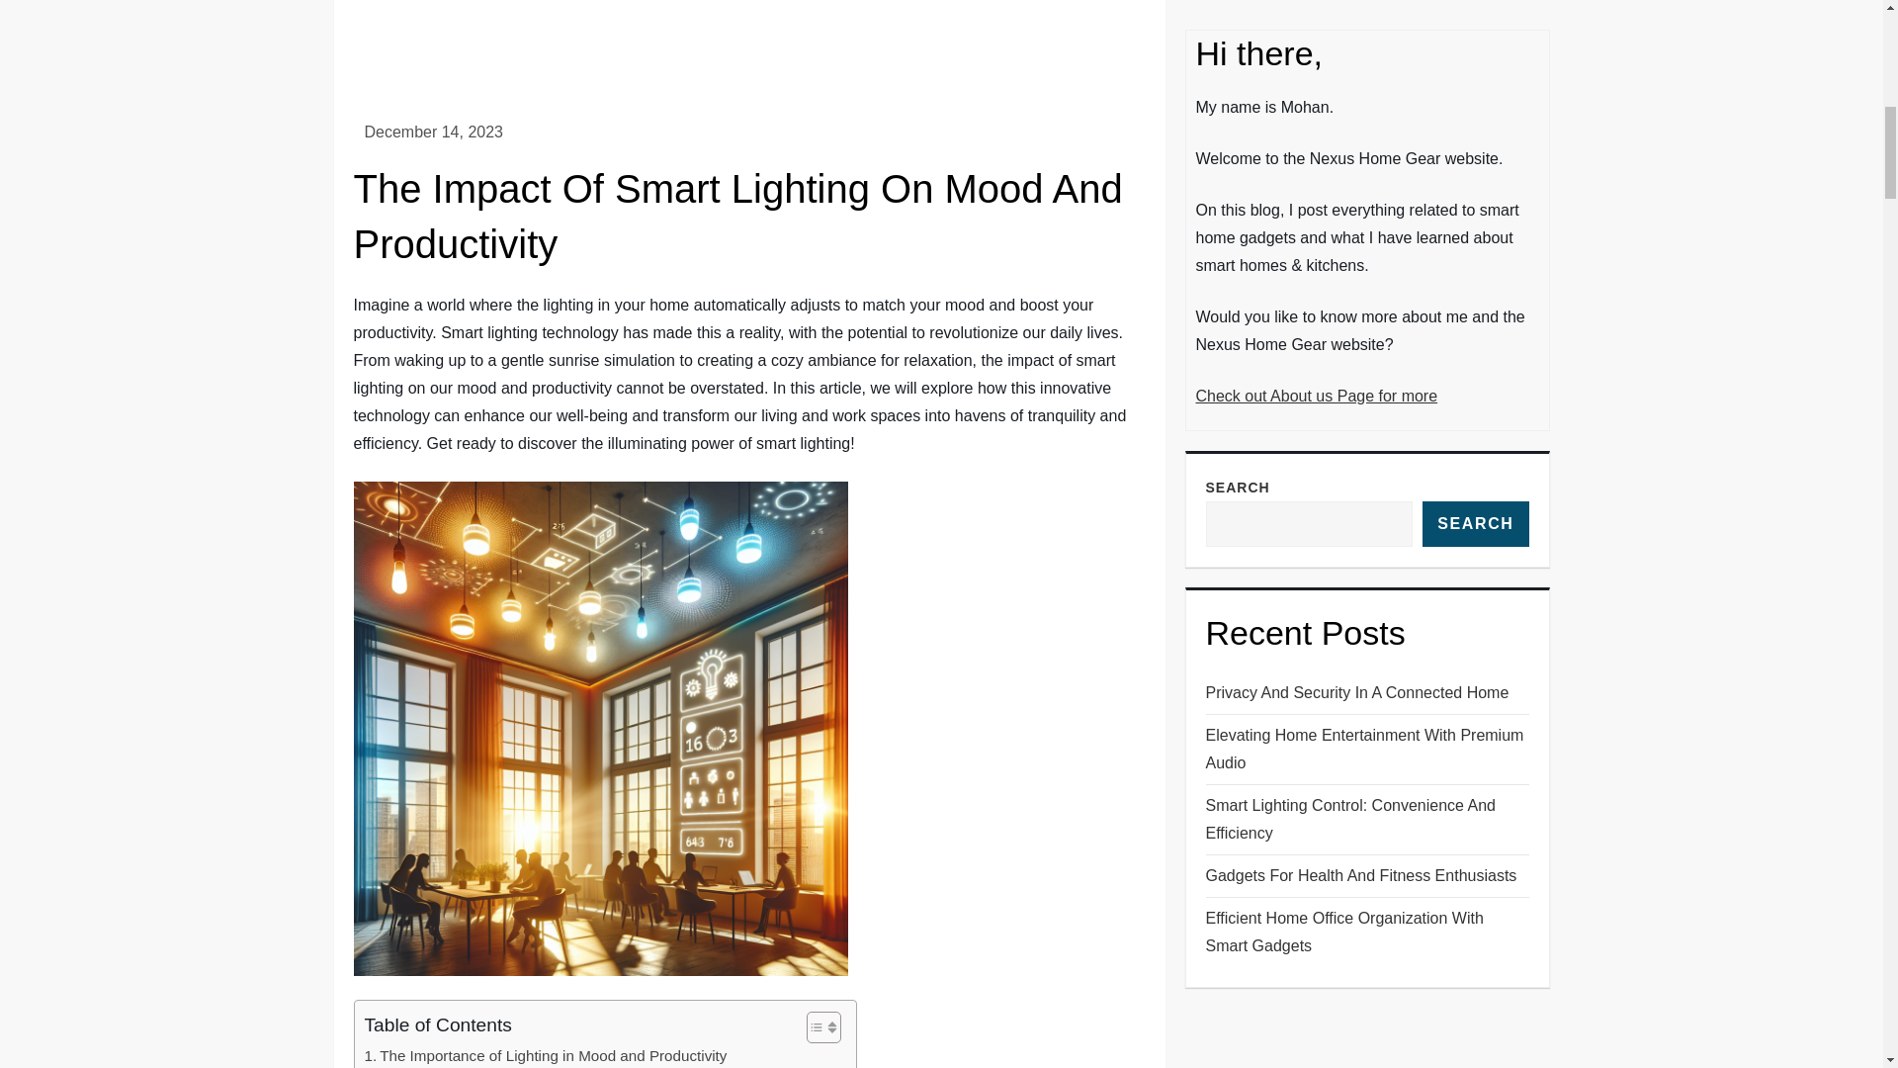  What do you see at coordinates (433, 132) in the screenshot?
I see `December 14, 2023` at bounding box center [433, 132].